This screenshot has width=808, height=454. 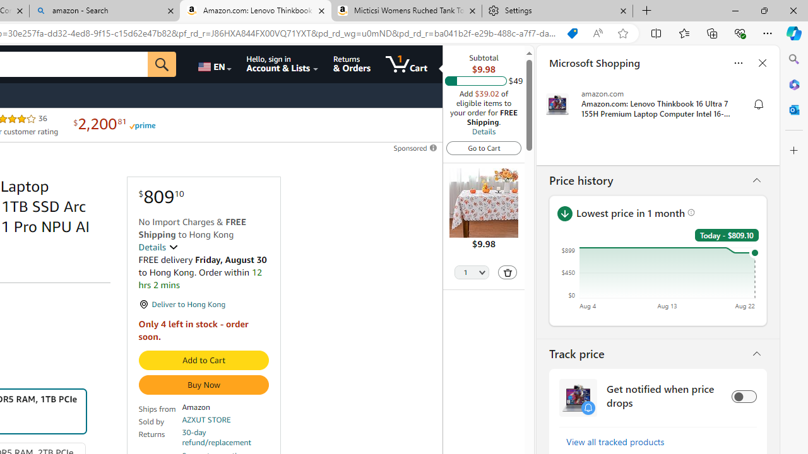 I want to click on Hello, sign in Account & Lists, so click(x=283, y=64).